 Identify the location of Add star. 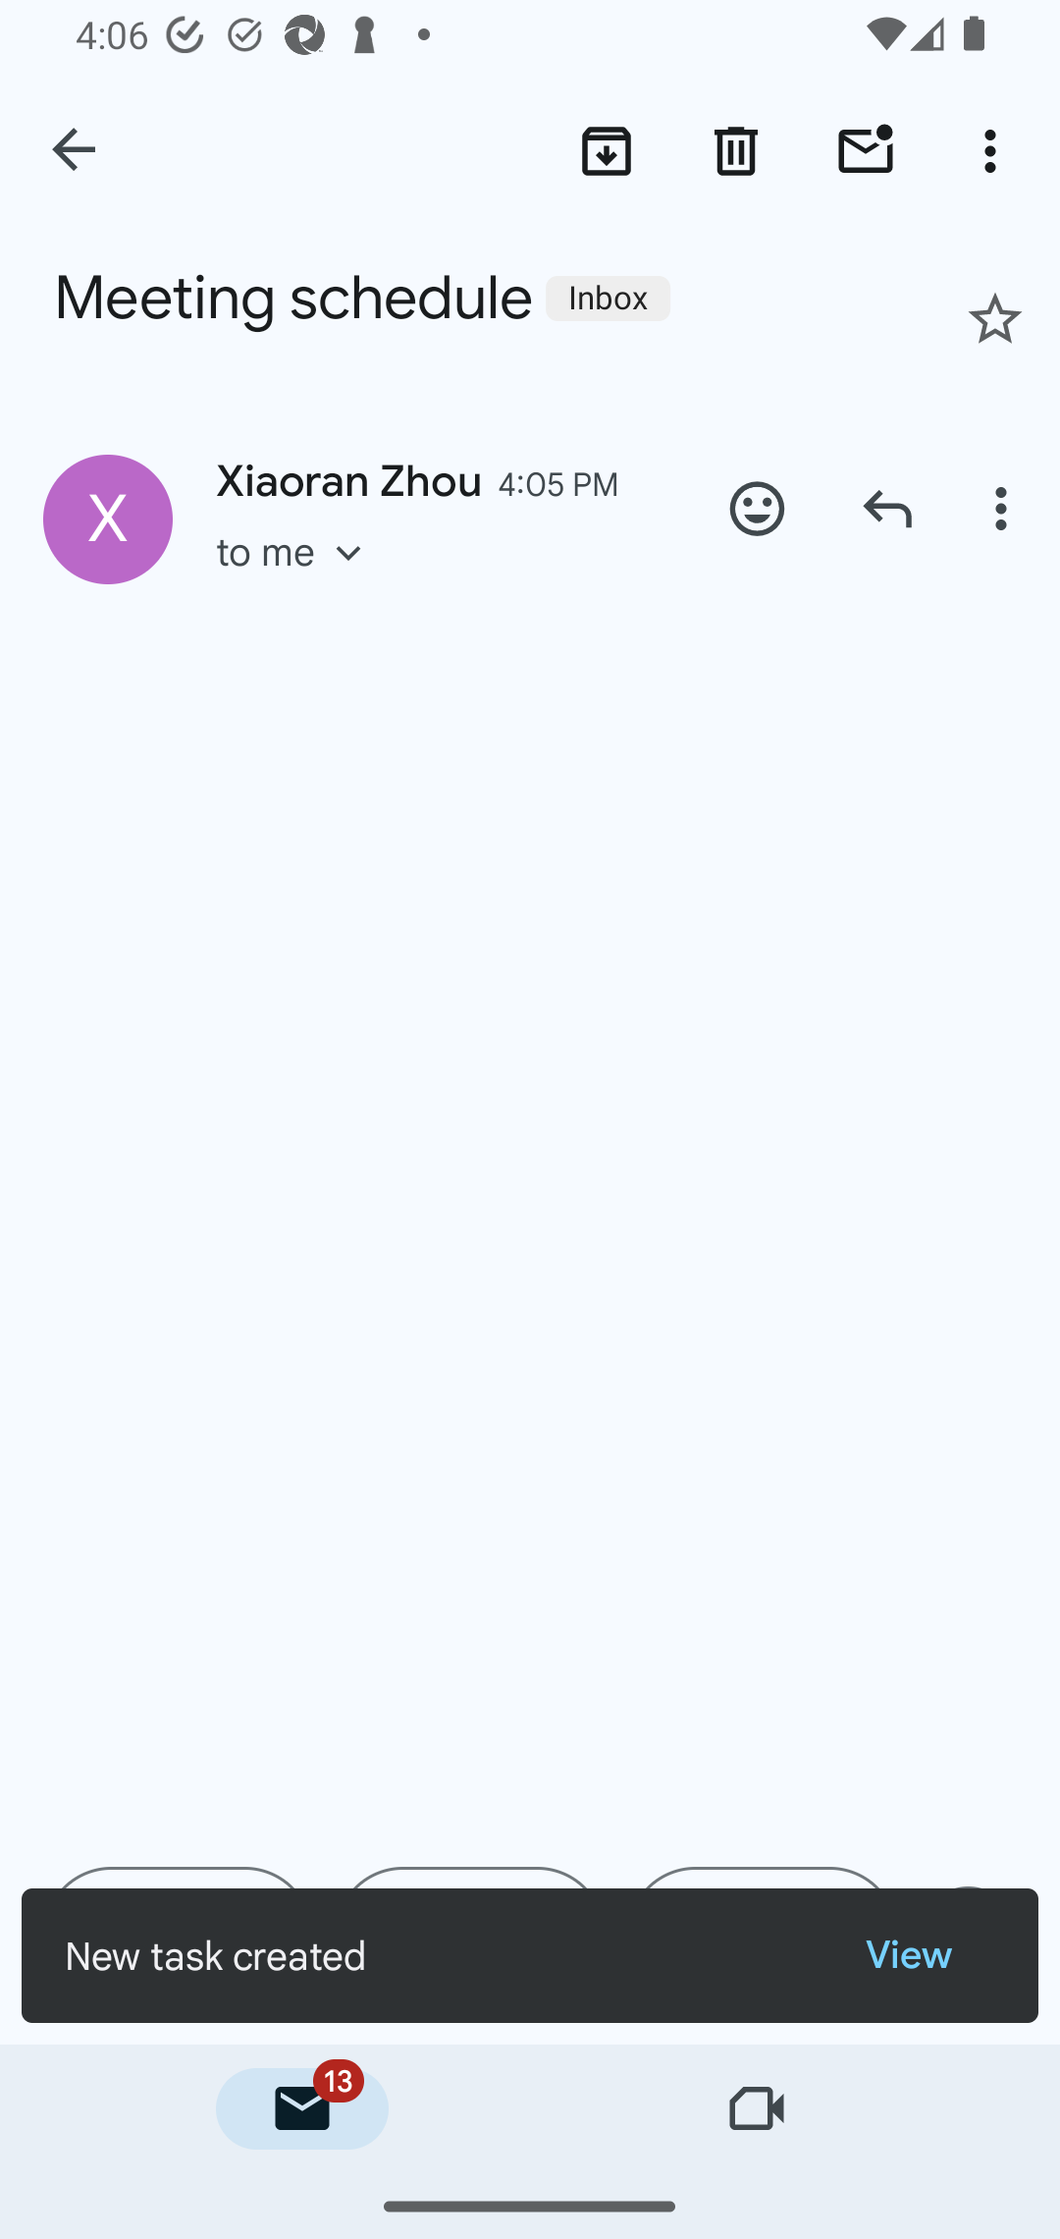
(995, 318).